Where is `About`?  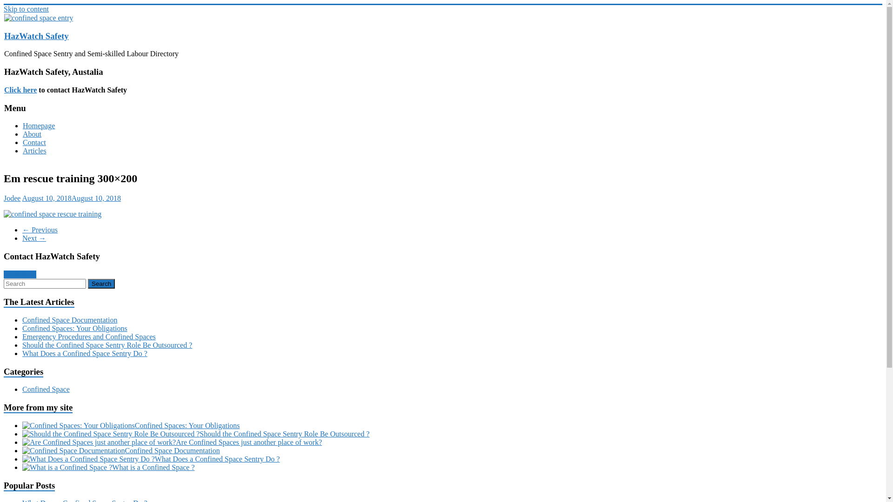 About is located at coordinates (32, 134).